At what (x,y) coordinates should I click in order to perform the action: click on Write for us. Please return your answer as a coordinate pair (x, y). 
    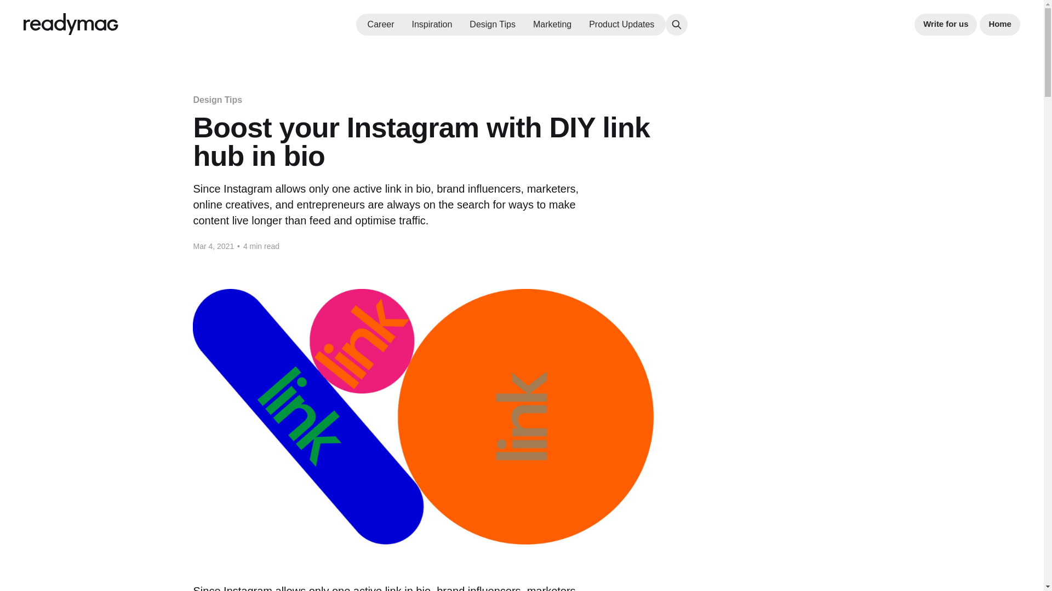
    Looking at the image, I should click on (946, 24).